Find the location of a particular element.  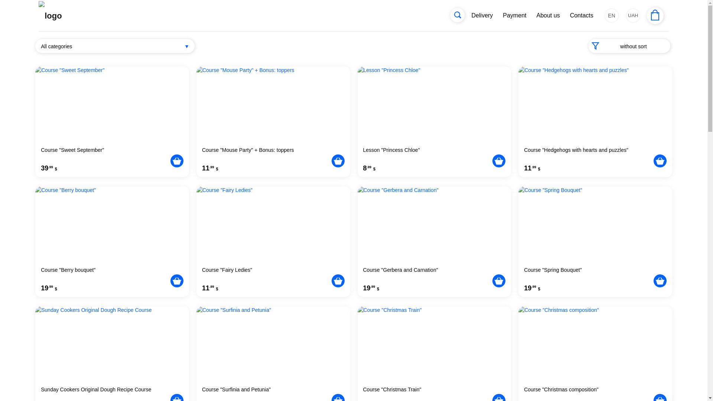

All categories is located at coordinates (115, 46).